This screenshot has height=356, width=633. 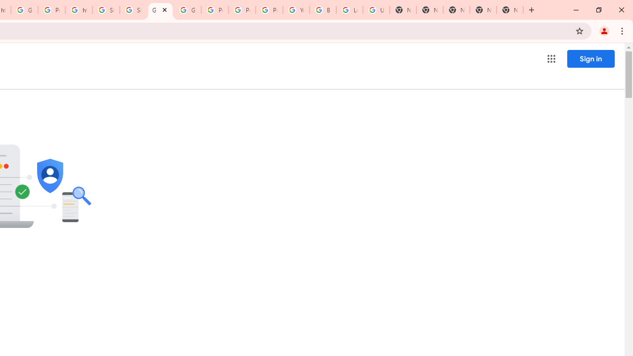 What do you see at coordinates (456, 10) in the screenshot?
I see `New Tab` at bounding box center [456, 10].